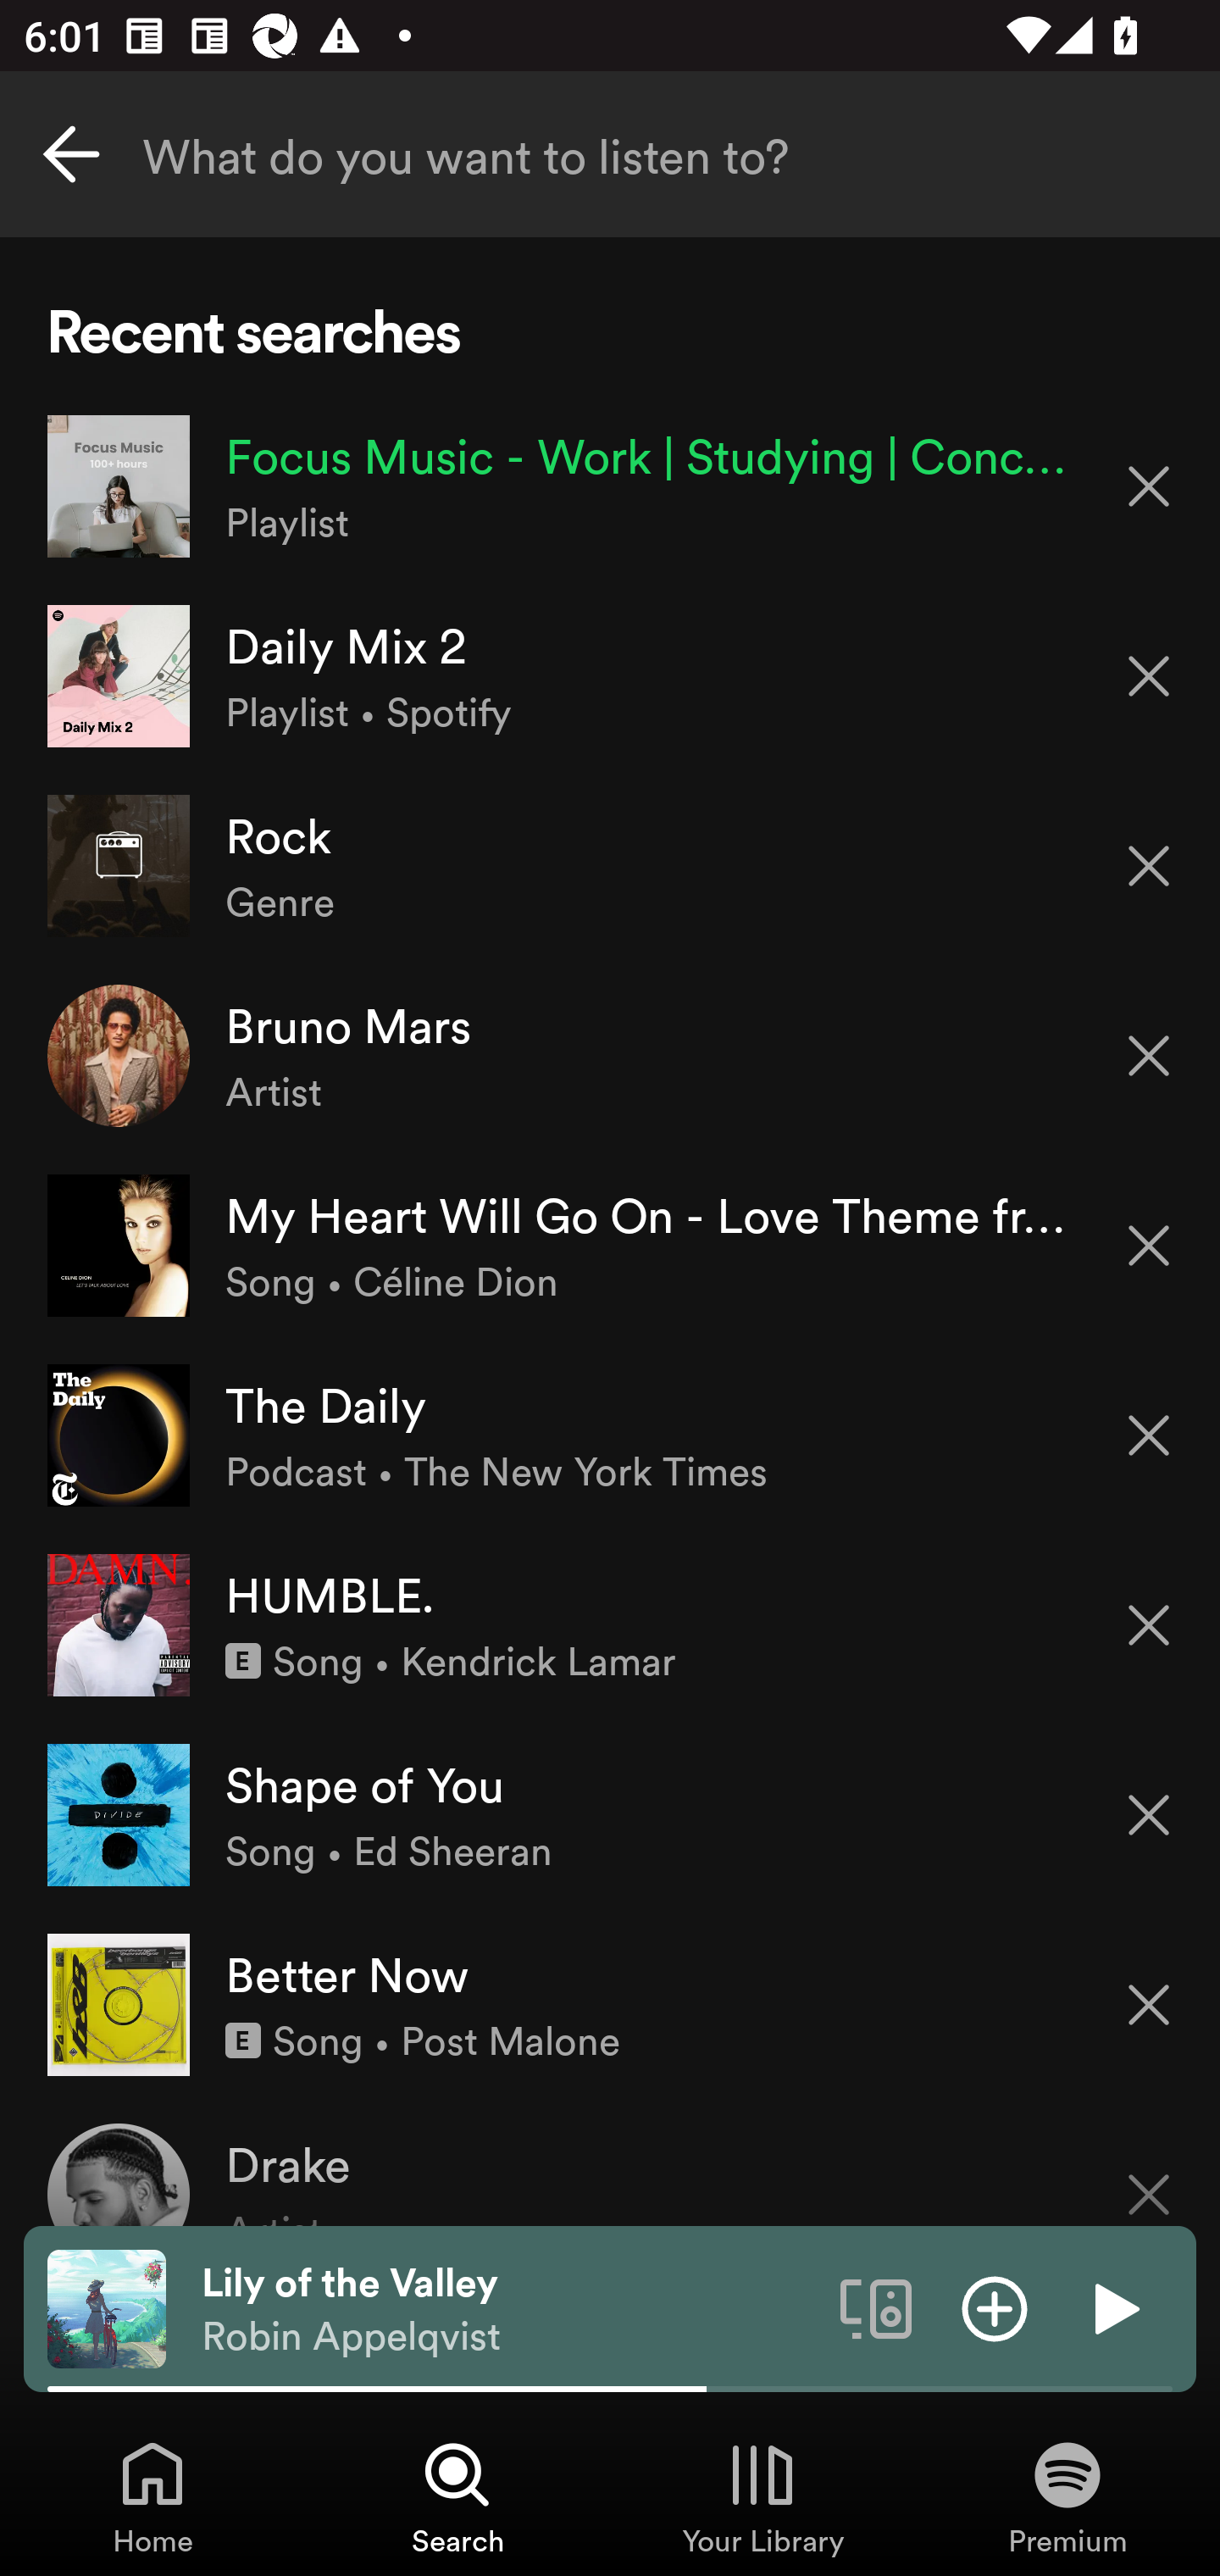  Describe the element at coordinates (610, 154) in the screenshot. I see `What do you want to listen to?` at that location.